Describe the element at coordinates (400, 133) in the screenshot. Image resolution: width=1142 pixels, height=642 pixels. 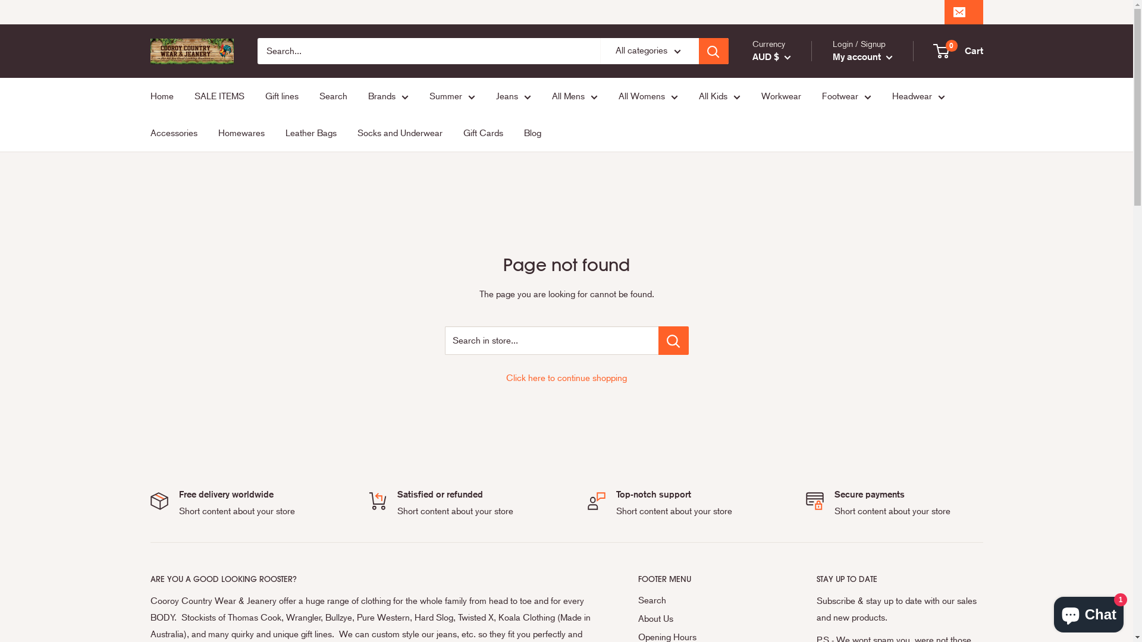
I see `Socks and Underwear` at that location.